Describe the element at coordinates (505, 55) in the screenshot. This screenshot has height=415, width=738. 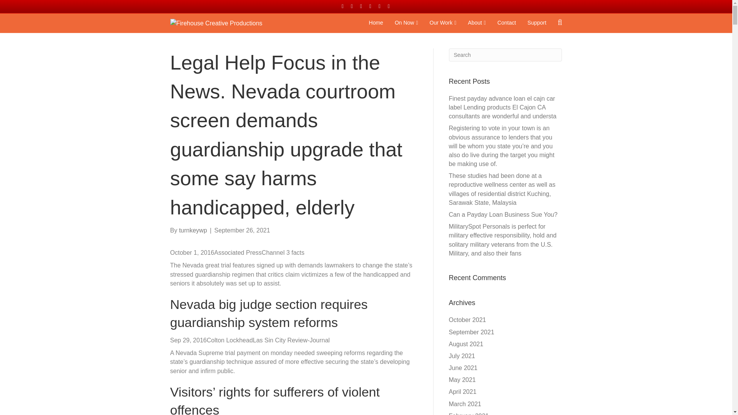
I see `Type and press Enter to search.` at that location.